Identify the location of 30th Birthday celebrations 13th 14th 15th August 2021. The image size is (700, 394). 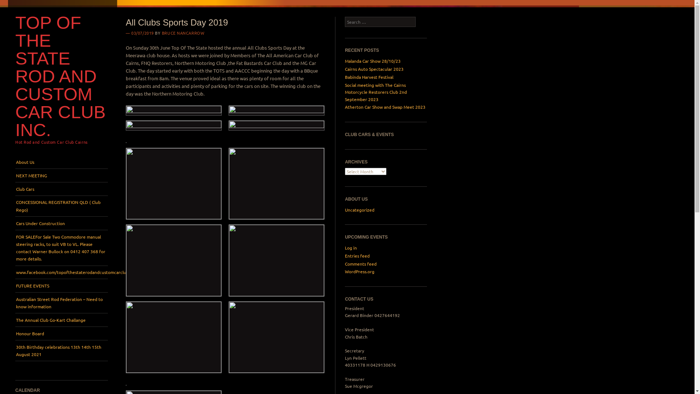
(62, 351).